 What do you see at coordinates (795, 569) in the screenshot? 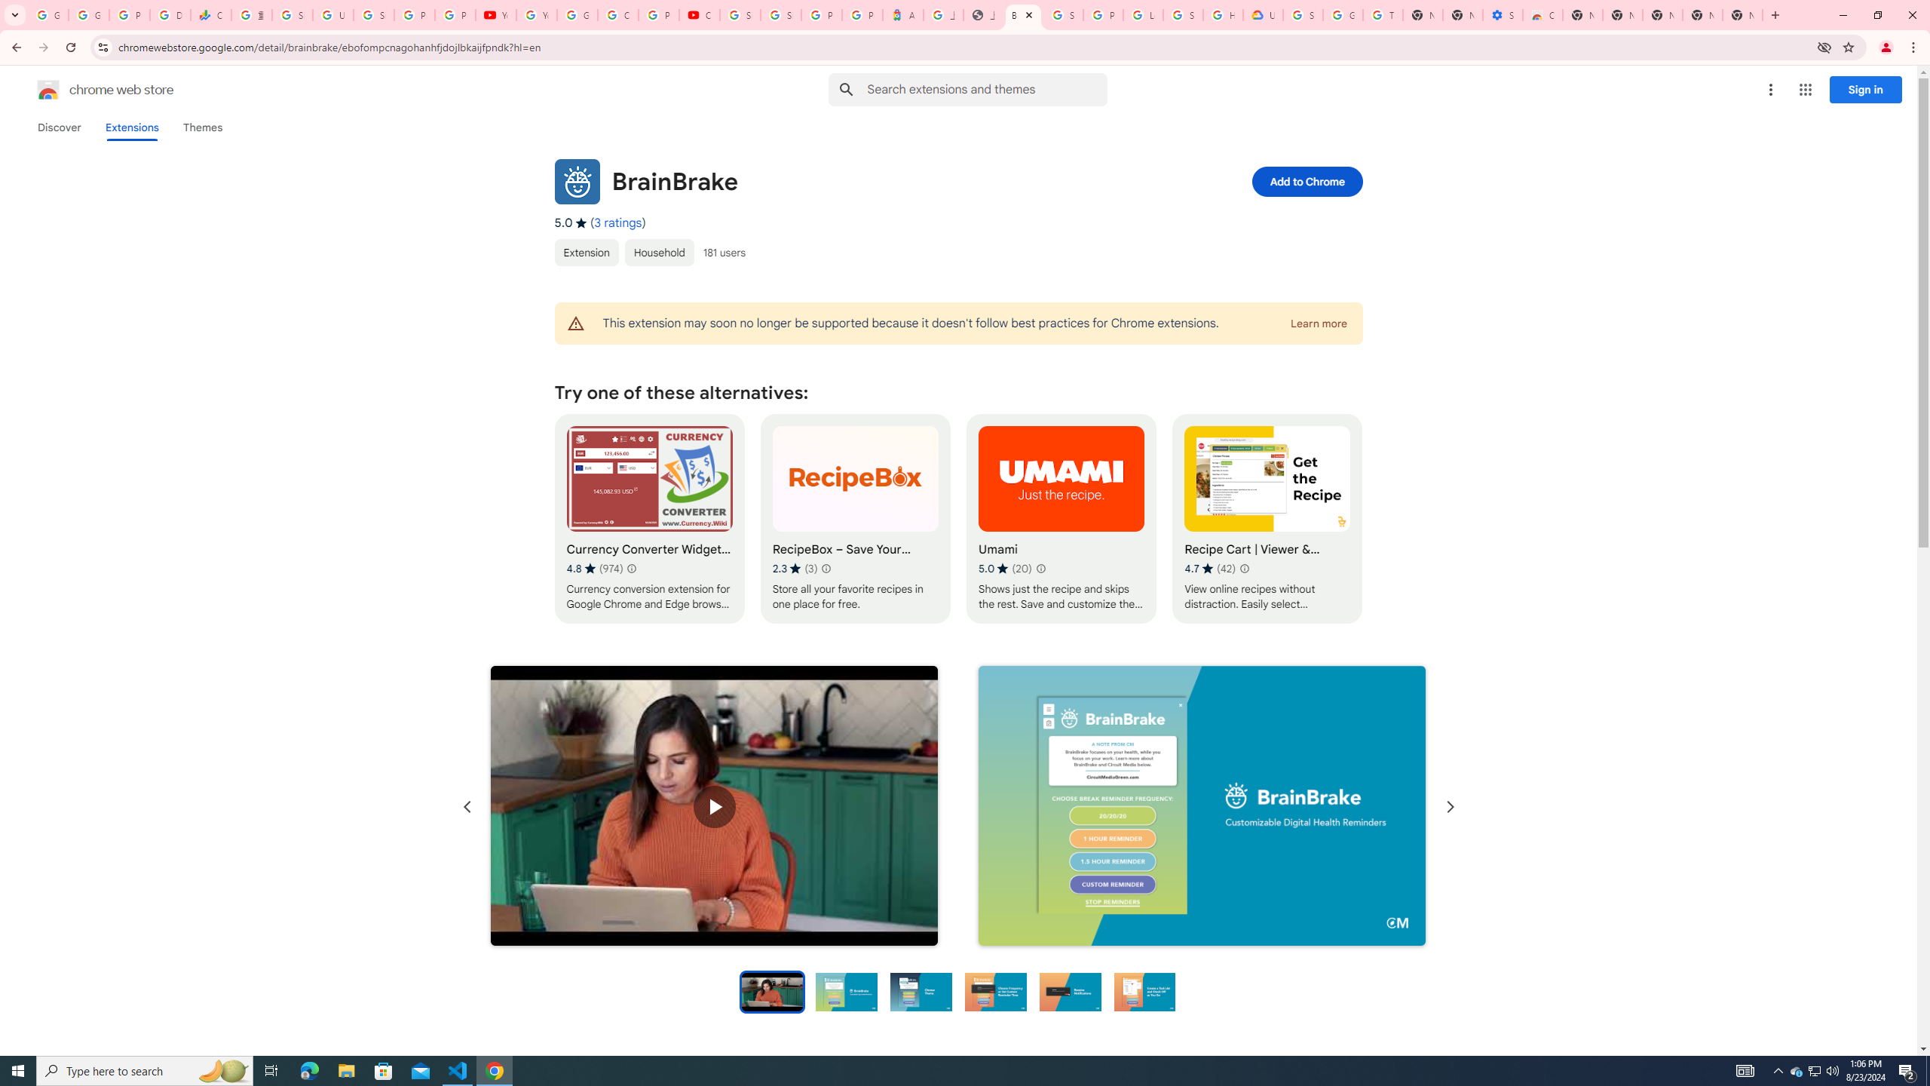
I see `Average rating 2.3 out of 5 stars. 3 ratings.` at bounding box center [795, 569].